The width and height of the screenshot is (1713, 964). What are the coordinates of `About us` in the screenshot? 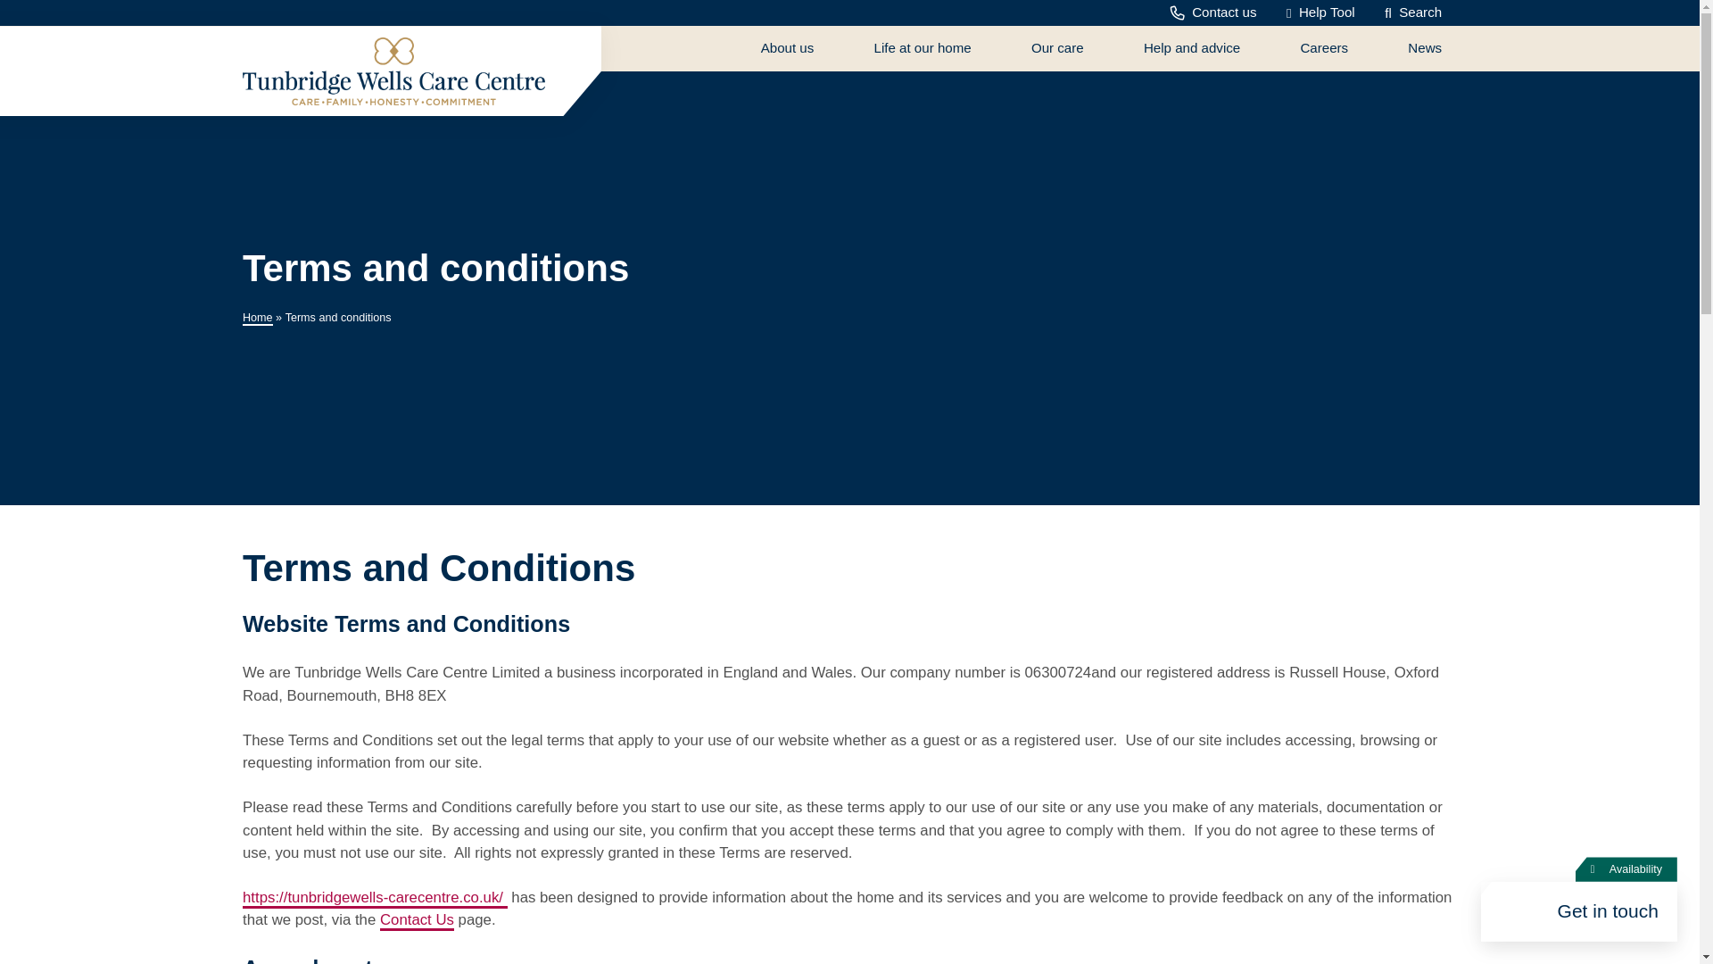 It's located at (802, 48).